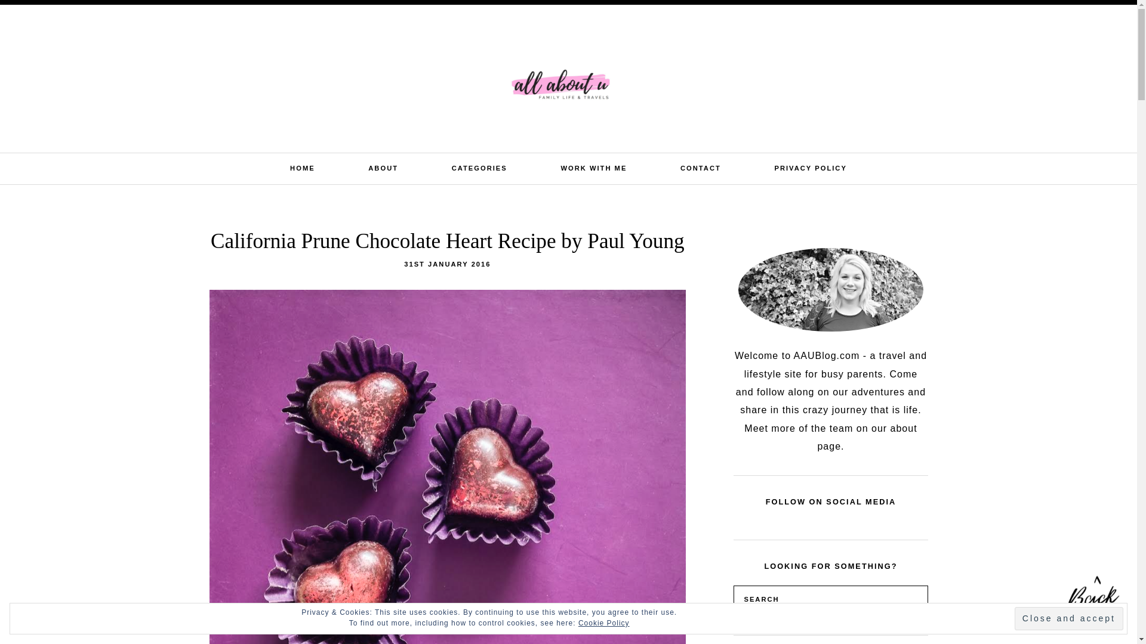  I want to click on PRIVACY POLICY, so click(811, 168).